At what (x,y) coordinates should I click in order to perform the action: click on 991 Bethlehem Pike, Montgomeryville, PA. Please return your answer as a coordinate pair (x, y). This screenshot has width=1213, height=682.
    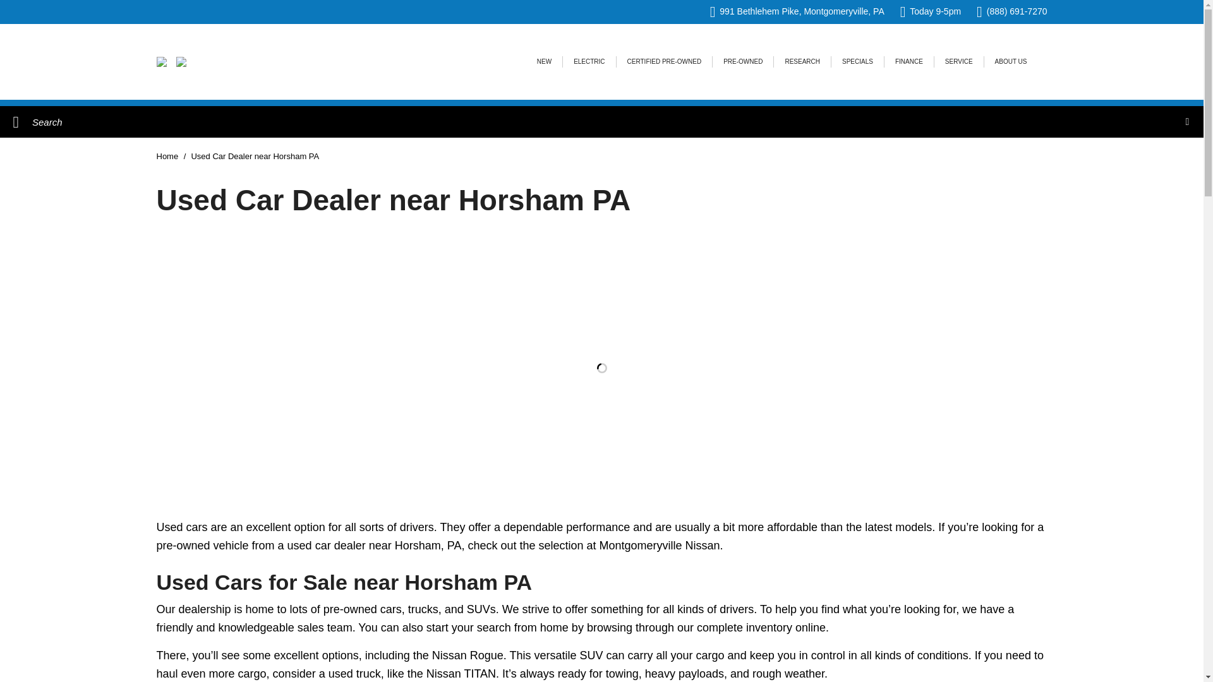
    Looking at the image, I should click on (797, 11).